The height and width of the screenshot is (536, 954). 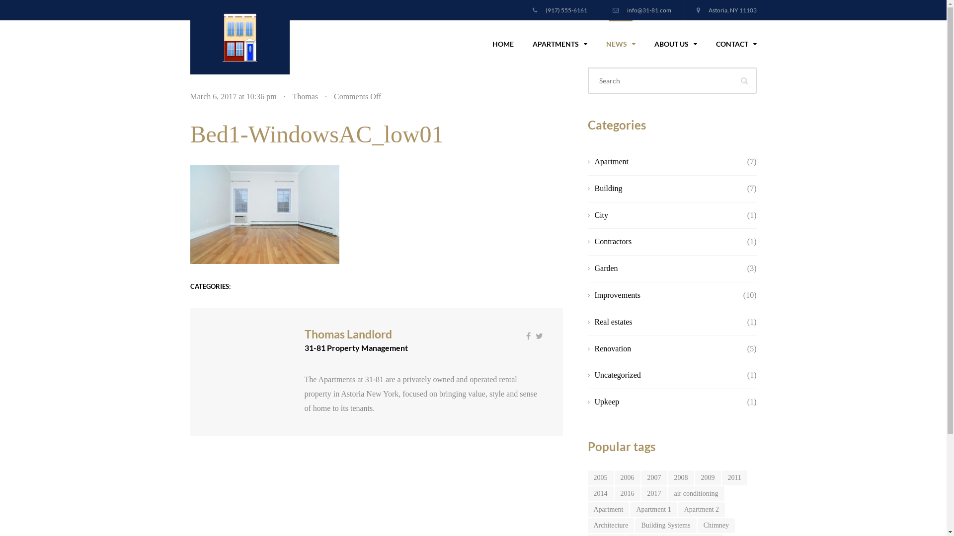 What do you see at coordinates (666, 526) in the screenshot?
I see `Building Systems` at bounding box center [666, 526].